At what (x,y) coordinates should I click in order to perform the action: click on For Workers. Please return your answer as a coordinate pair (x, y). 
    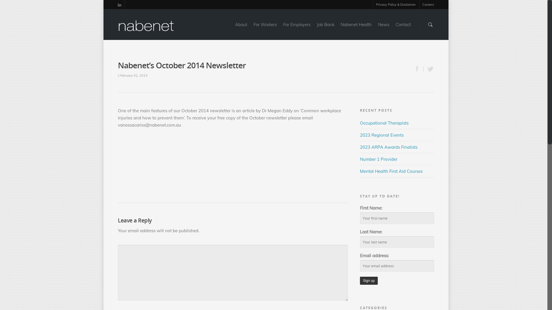
    Looking at the image, I should click on (265, 29).